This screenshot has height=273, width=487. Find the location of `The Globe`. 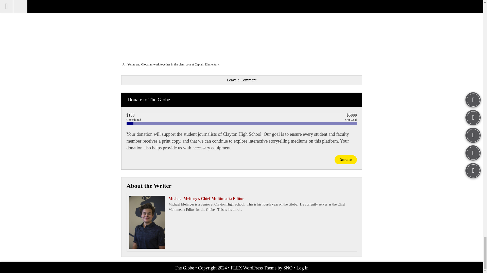

The Globe is located at coordinates (184, 268).